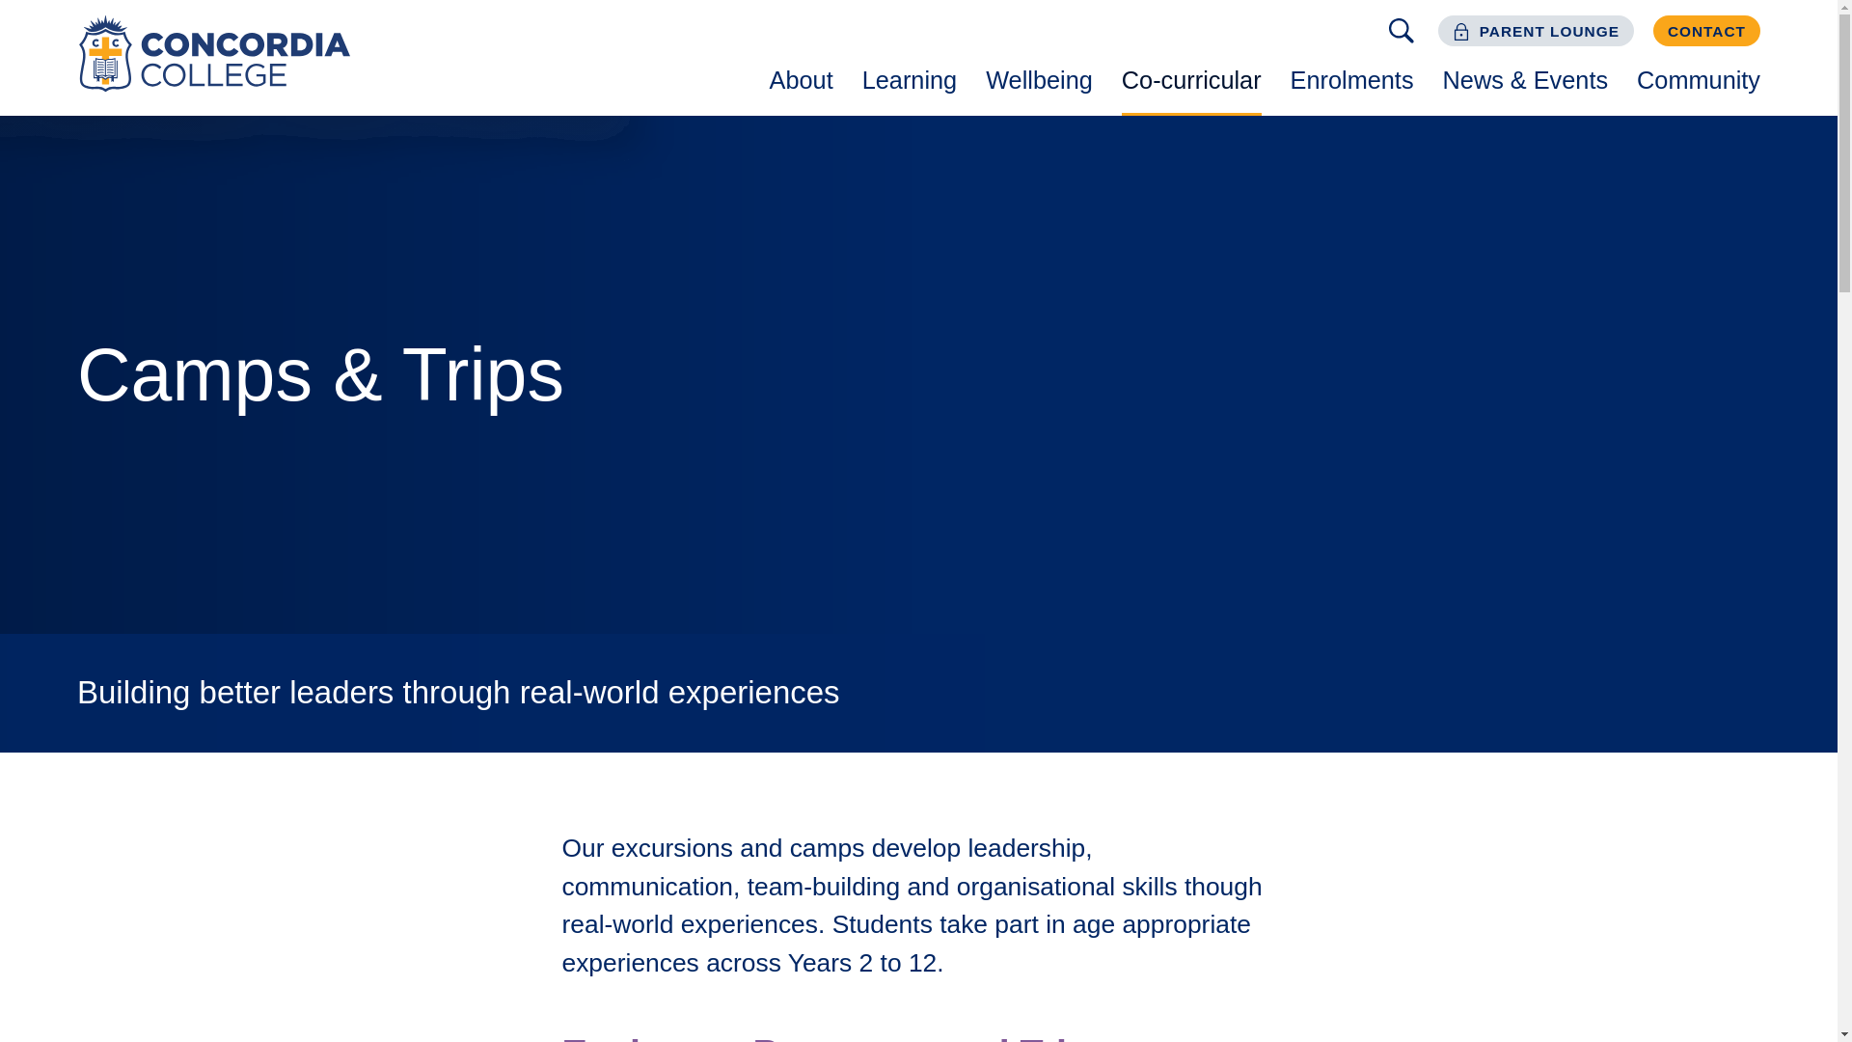 The image size is (1852, 1042). What do you see at coordinates (1351, 81) in the screenshot?
I see `Enrolments` at bounding box center [1351, 81].